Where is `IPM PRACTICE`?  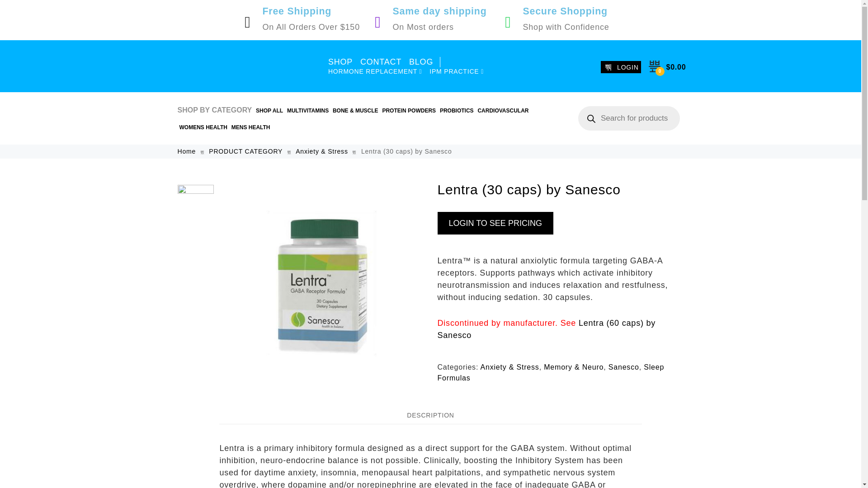 IPM PRACTICE is located at coordinates (457, 71).